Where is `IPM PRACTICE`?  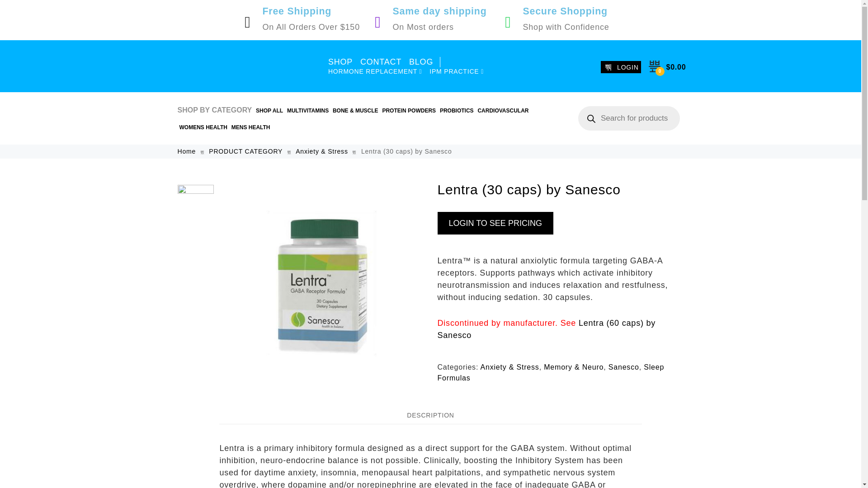 IPM PRACTICE is located at coordinates (457, 71).